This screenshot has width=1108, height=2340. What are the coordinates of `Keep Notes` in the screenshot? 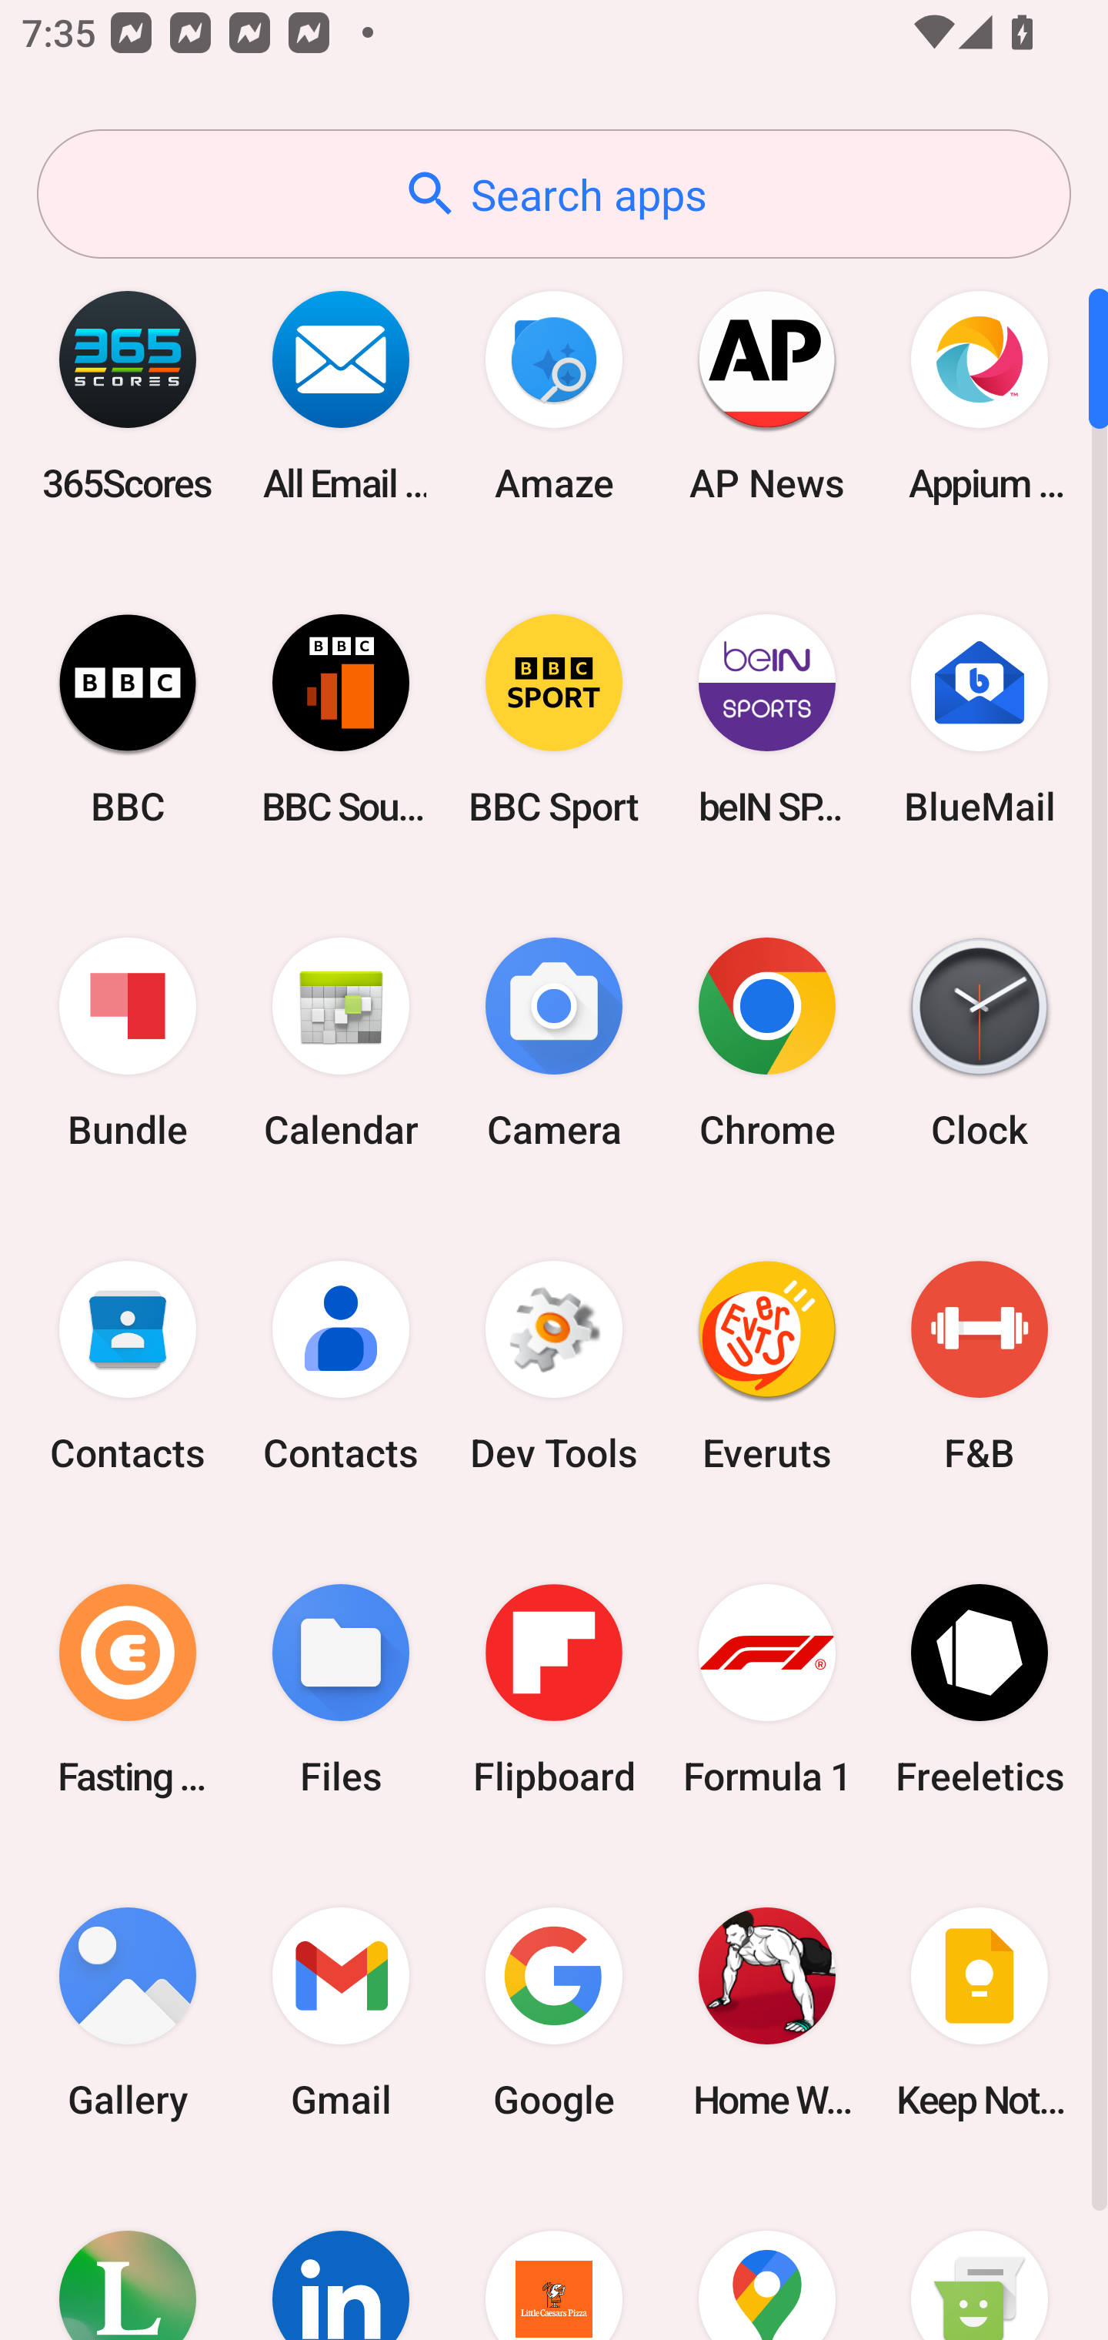 It's located at (980, 2012).